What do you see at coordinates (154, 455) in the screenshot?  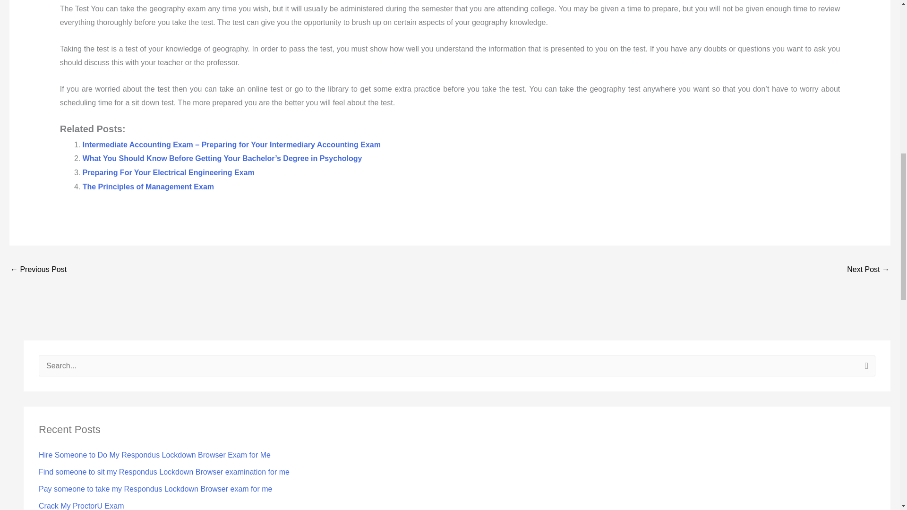 I see `Hire Someone to Do My Respondus Lockdown Browser Exam for Me` at bounding box center [154, 455].